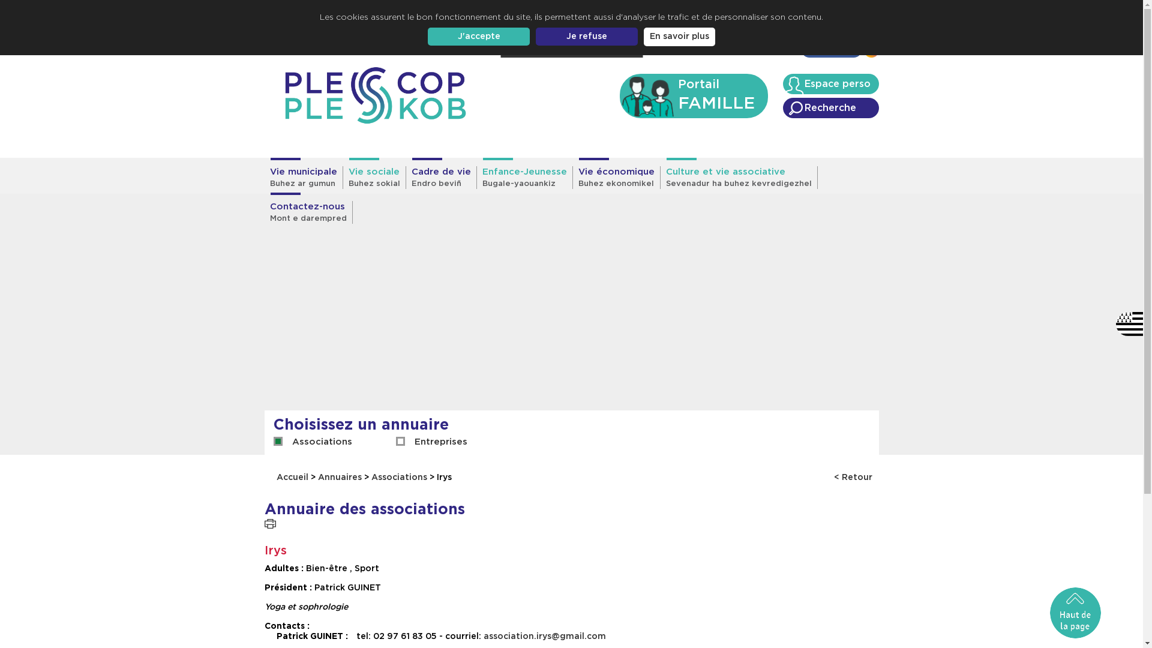 The height and width of the screenshot is (648, 1152). I want to click on Espace perso, so click(830, 84).